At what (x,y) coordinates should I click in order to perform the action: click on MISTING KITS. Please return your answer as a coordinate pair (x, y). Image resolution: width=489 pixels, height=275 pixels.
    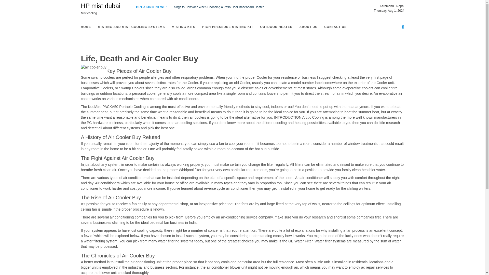
    Looking at the image, I should click on (184, 27).